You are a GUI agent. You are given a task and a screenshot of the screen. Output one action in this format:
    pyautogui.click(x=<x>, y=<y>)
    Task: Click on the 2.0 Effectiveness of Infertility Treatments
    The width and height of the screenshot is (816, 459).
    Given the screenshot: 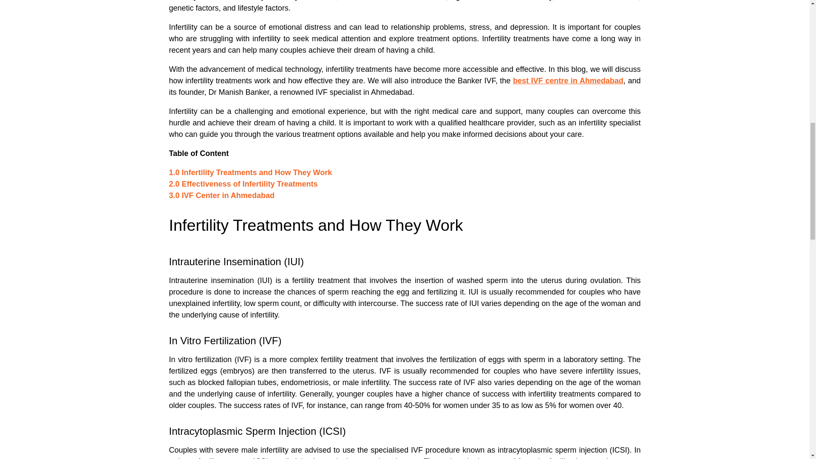 What is the action you would take?
    pyautogui.click(x=243, y=184)
    